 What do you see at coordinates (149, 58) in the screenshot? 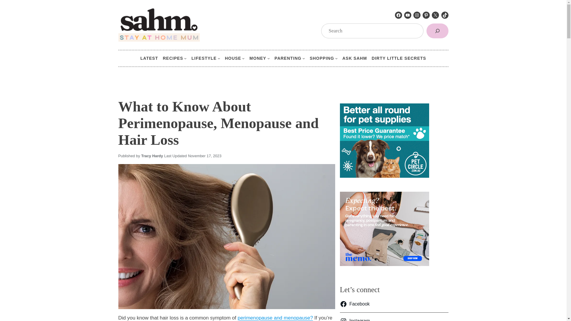
I see `LATEST` at bounding box center [149, 58].